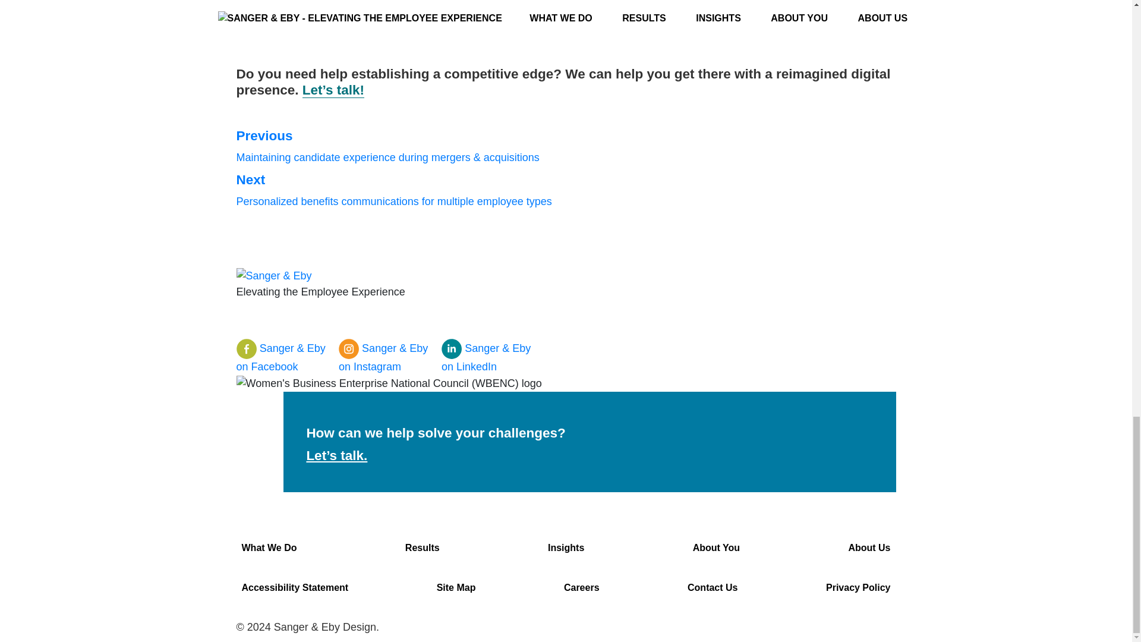  I want to click on Accessibility Statement, so click(294, 587).